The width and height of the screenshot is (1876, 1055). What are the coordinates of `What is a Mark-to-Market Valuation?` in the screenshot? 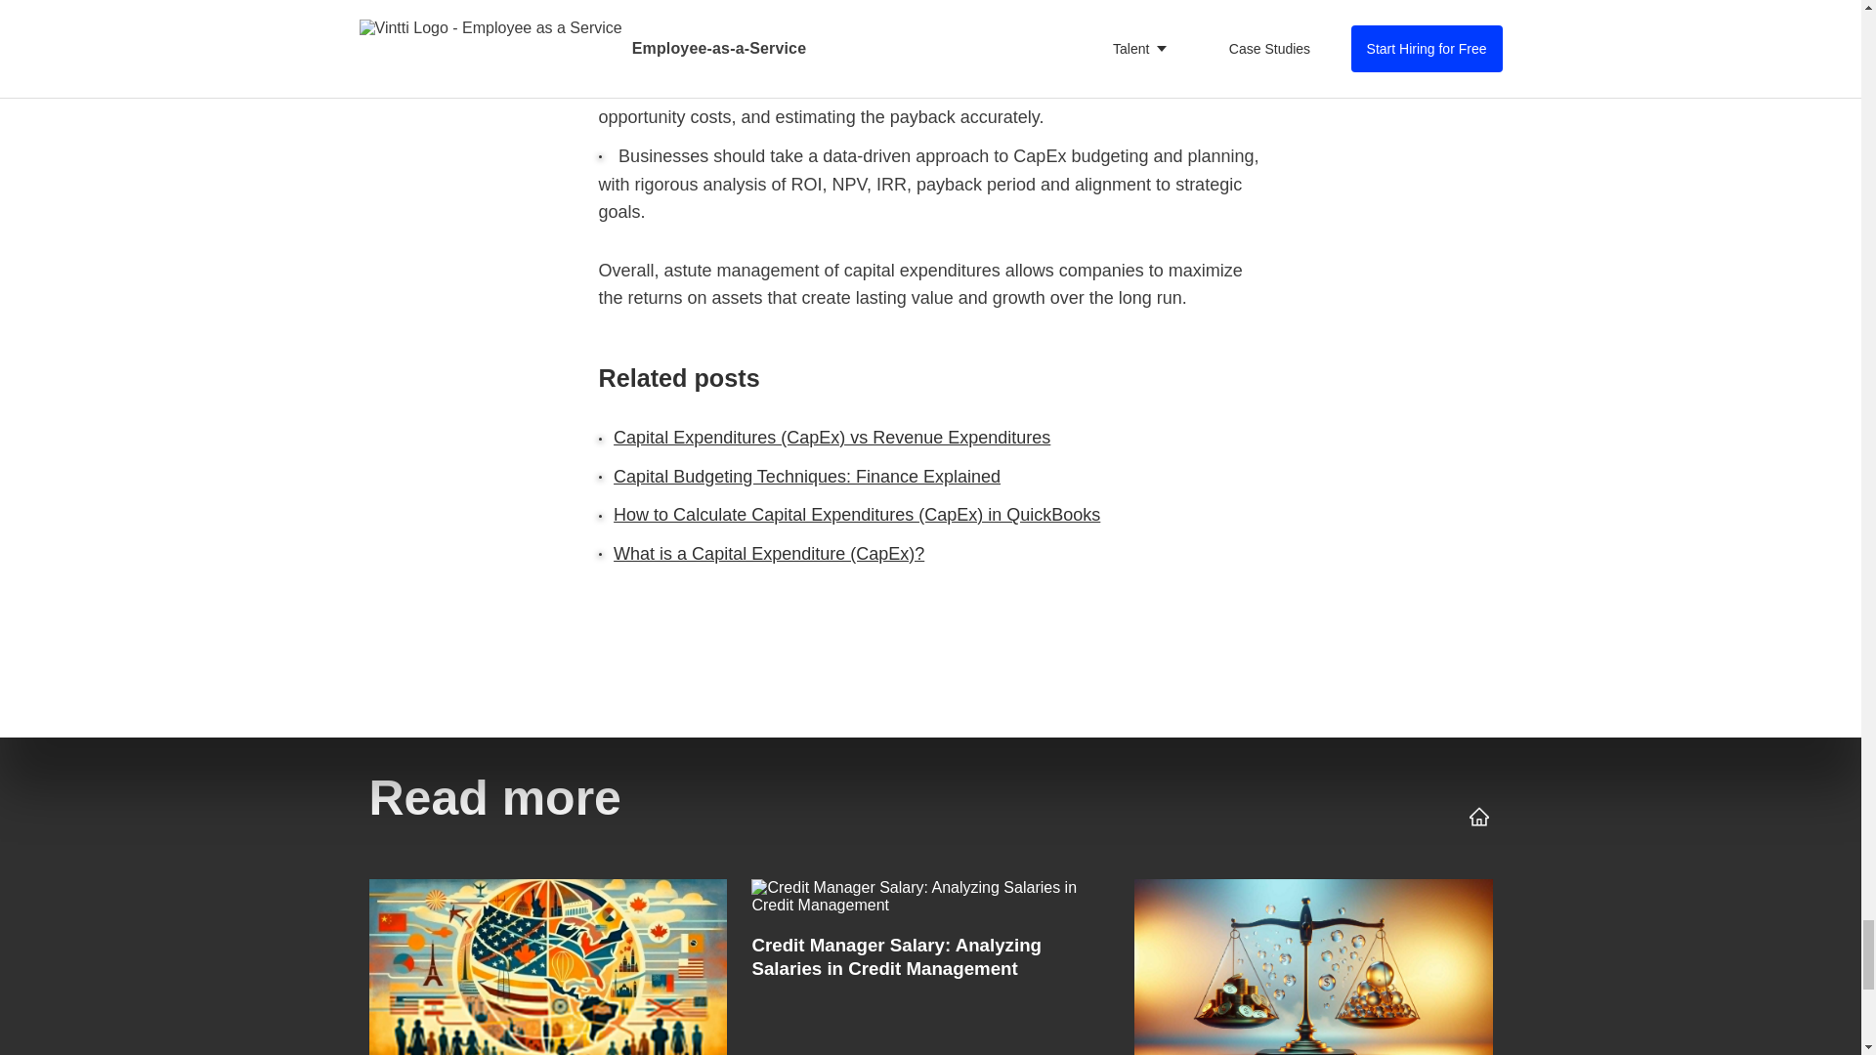 It's located at (1313, 961).